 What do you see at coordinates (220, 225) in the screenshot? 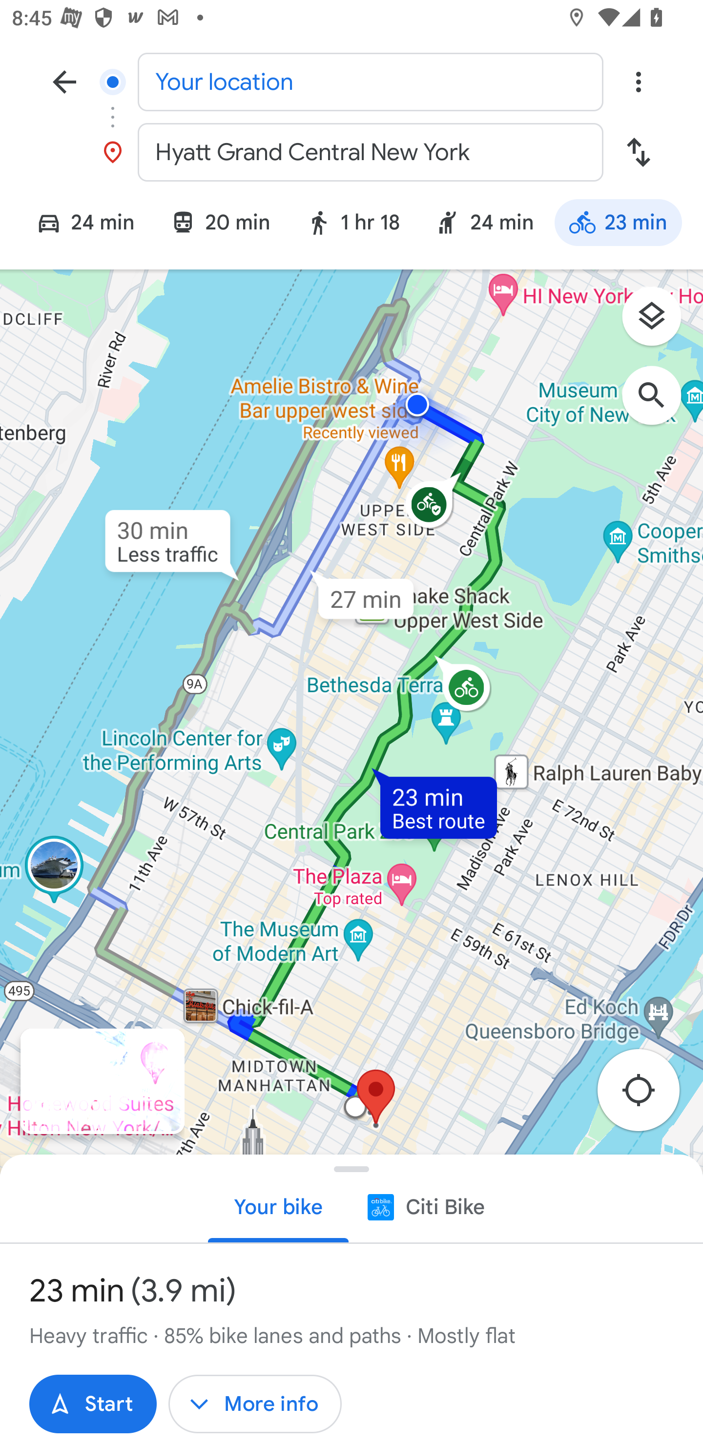
I see `Transit mode: 20 min 20 min` at bounding box center [220, 225].